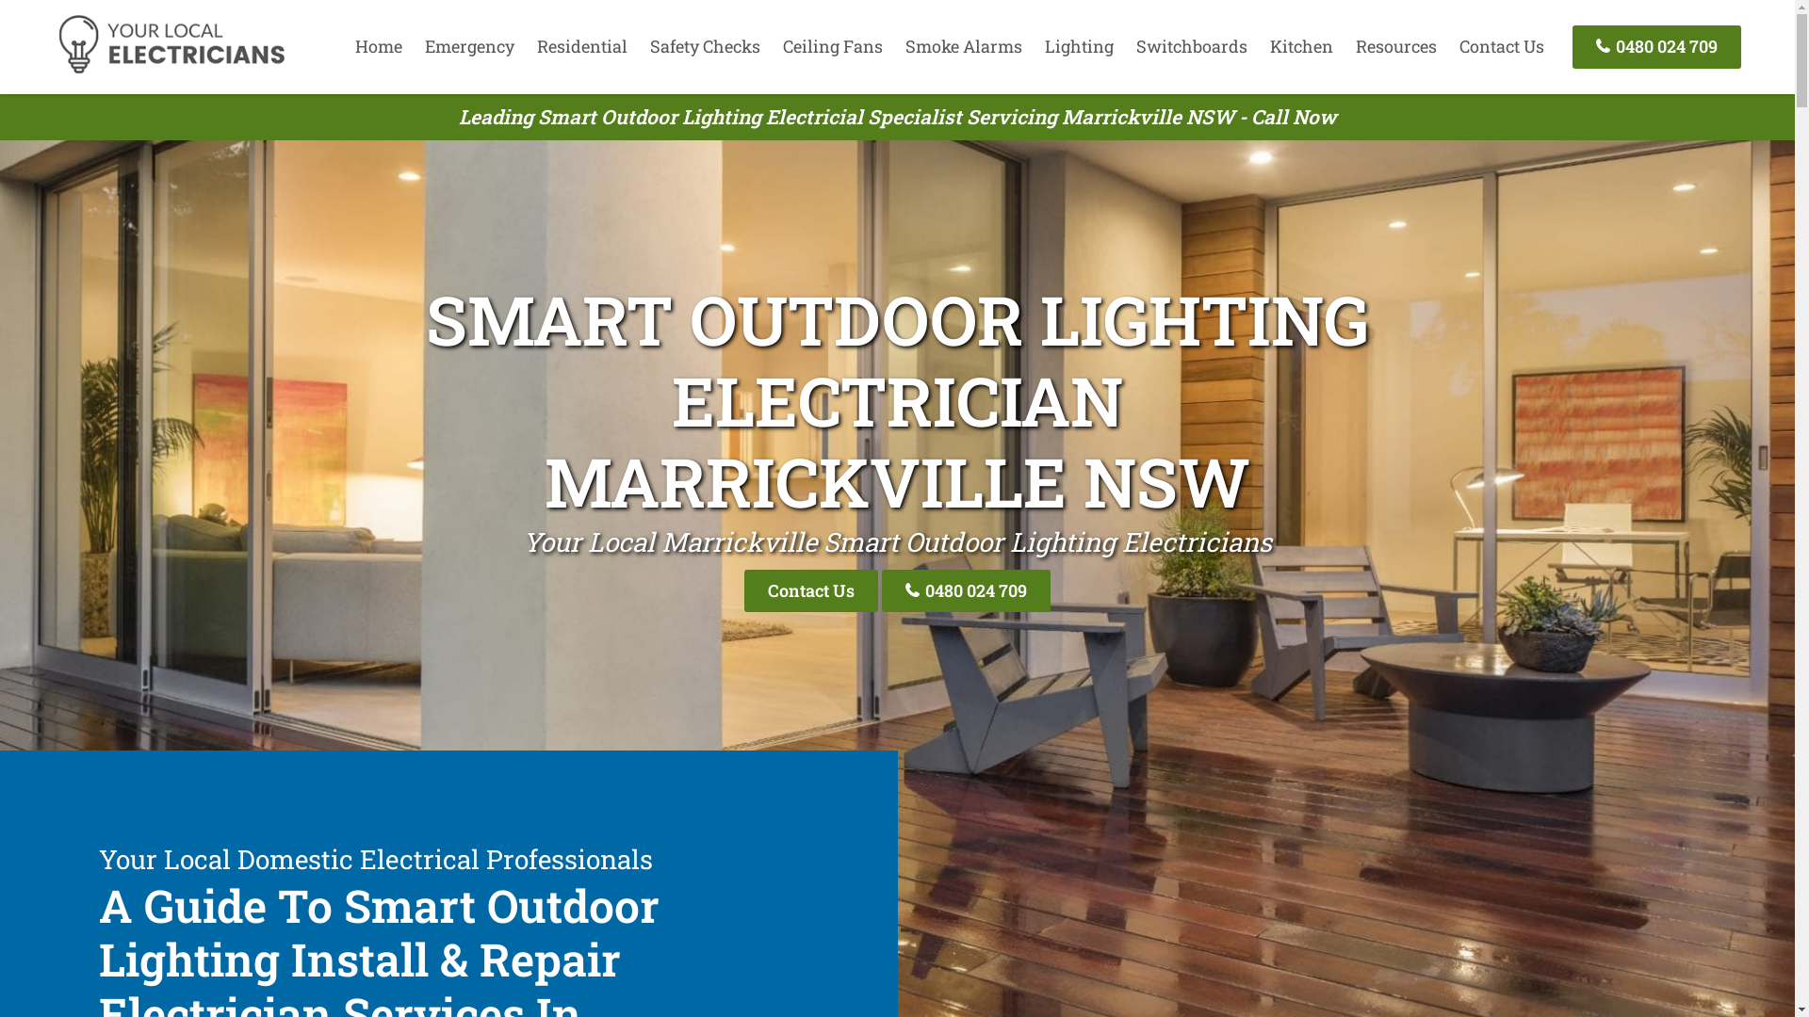  Describe the element at coordinates (1192, 46) in the screenshot. I see `Switchboards` at that location.